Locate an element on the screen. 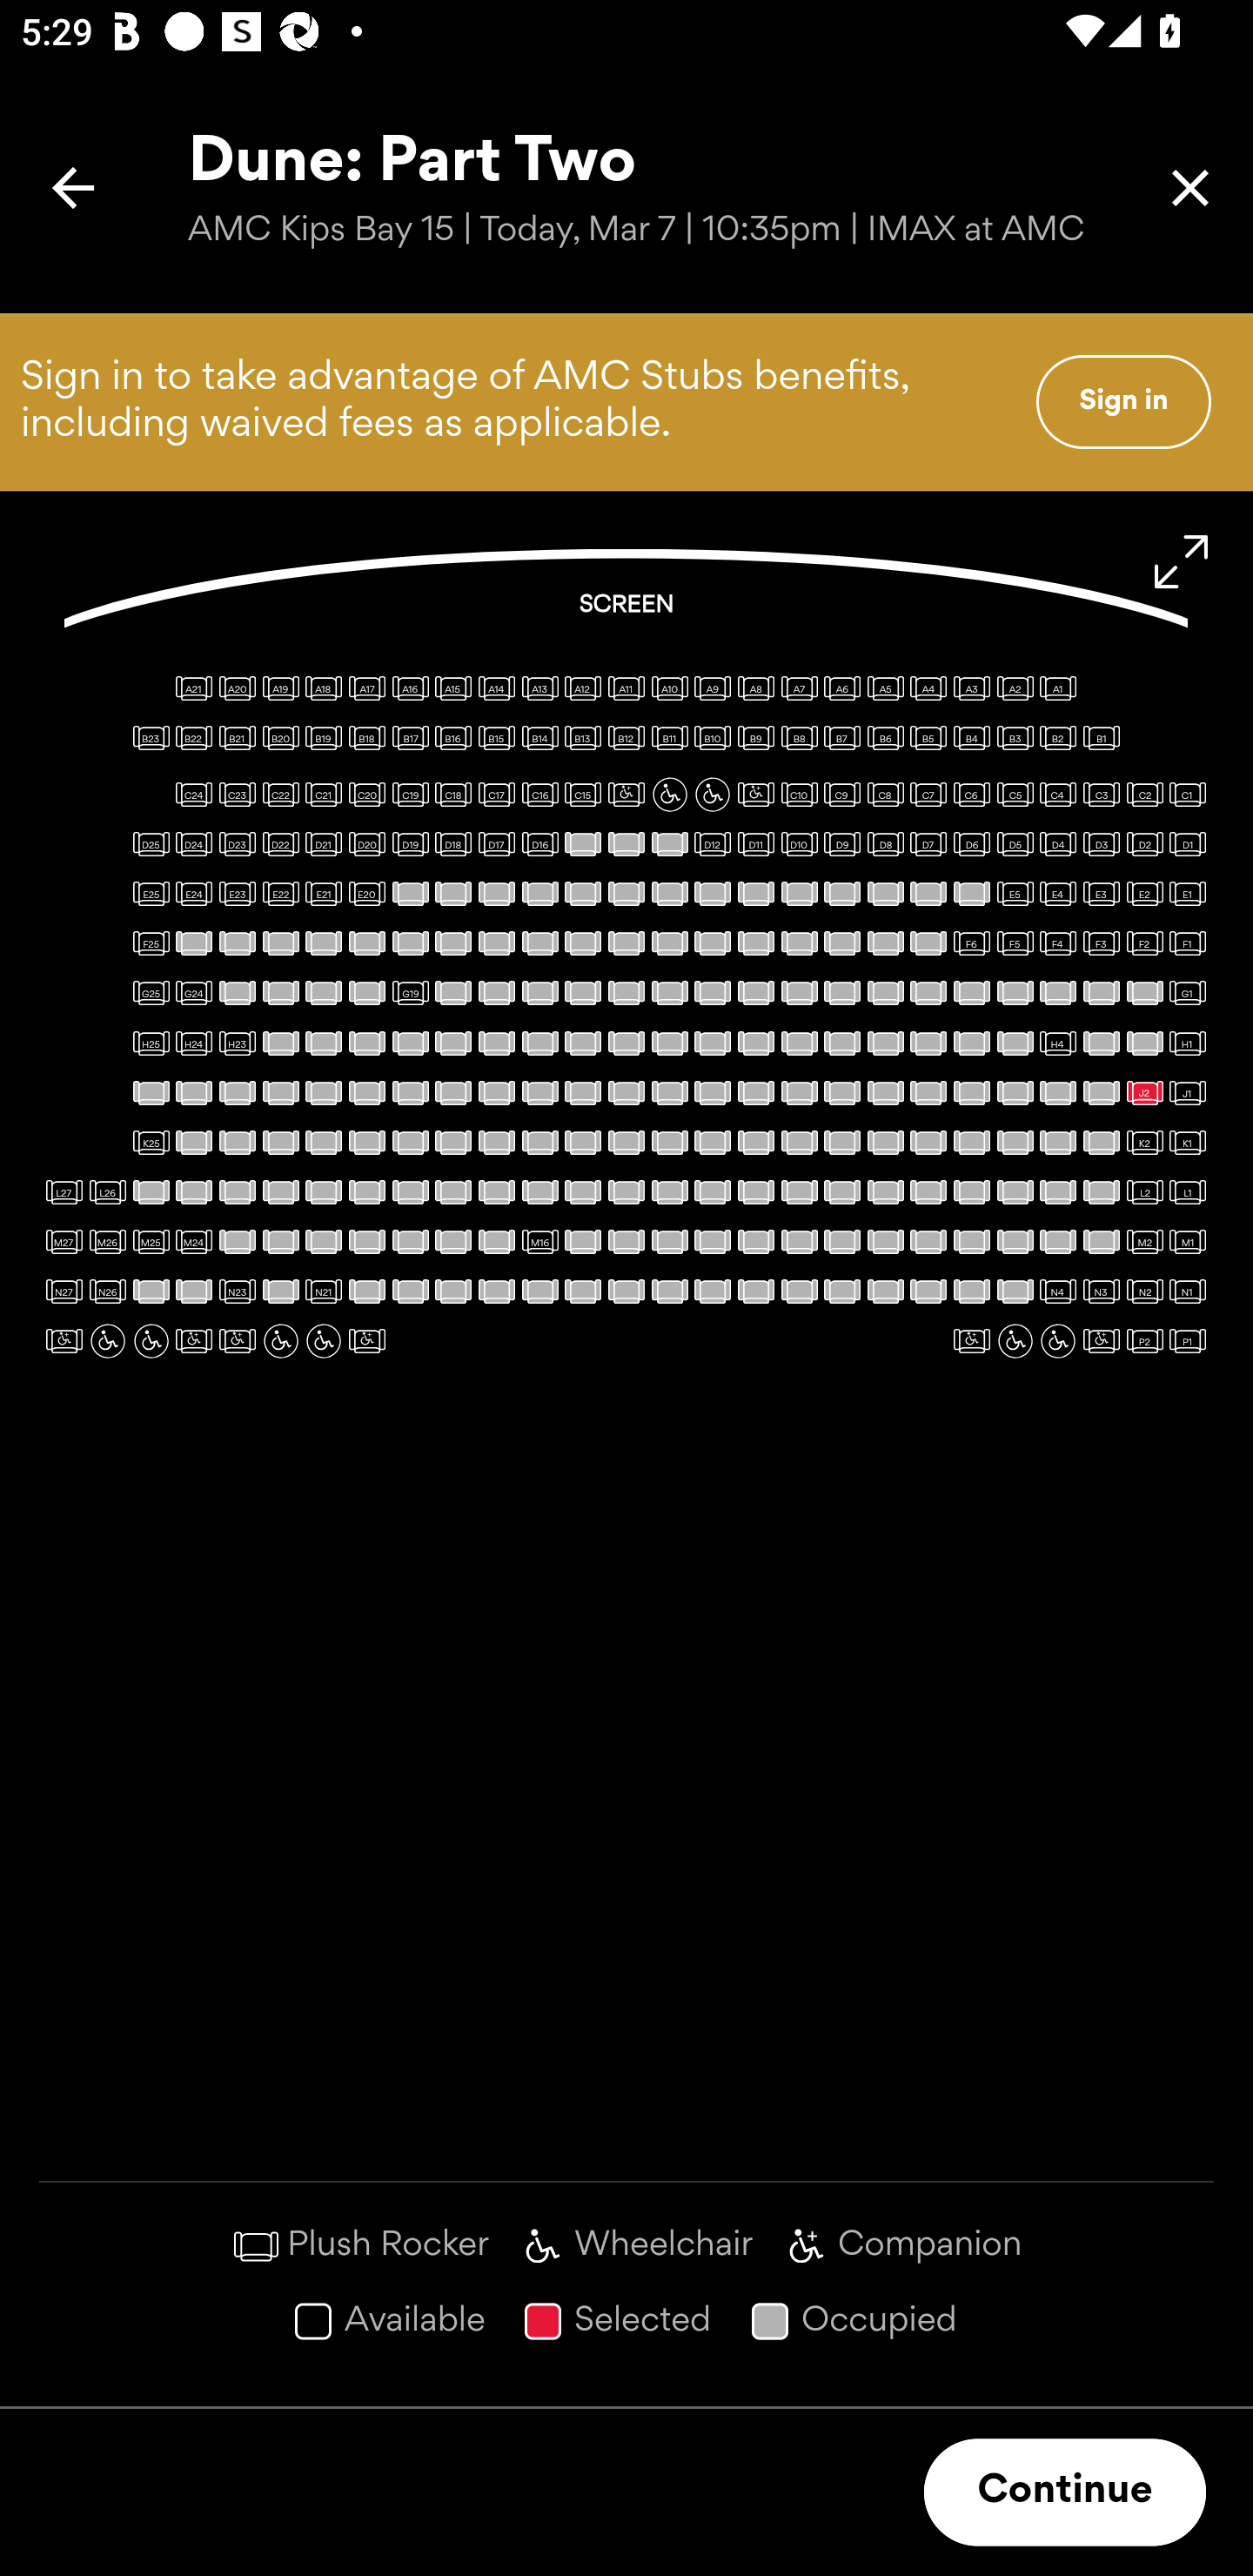 Image resolution: width=1253 pixels, height=2576 pixels. F3, Regular seat, available is located at coordinates (1102, 943).